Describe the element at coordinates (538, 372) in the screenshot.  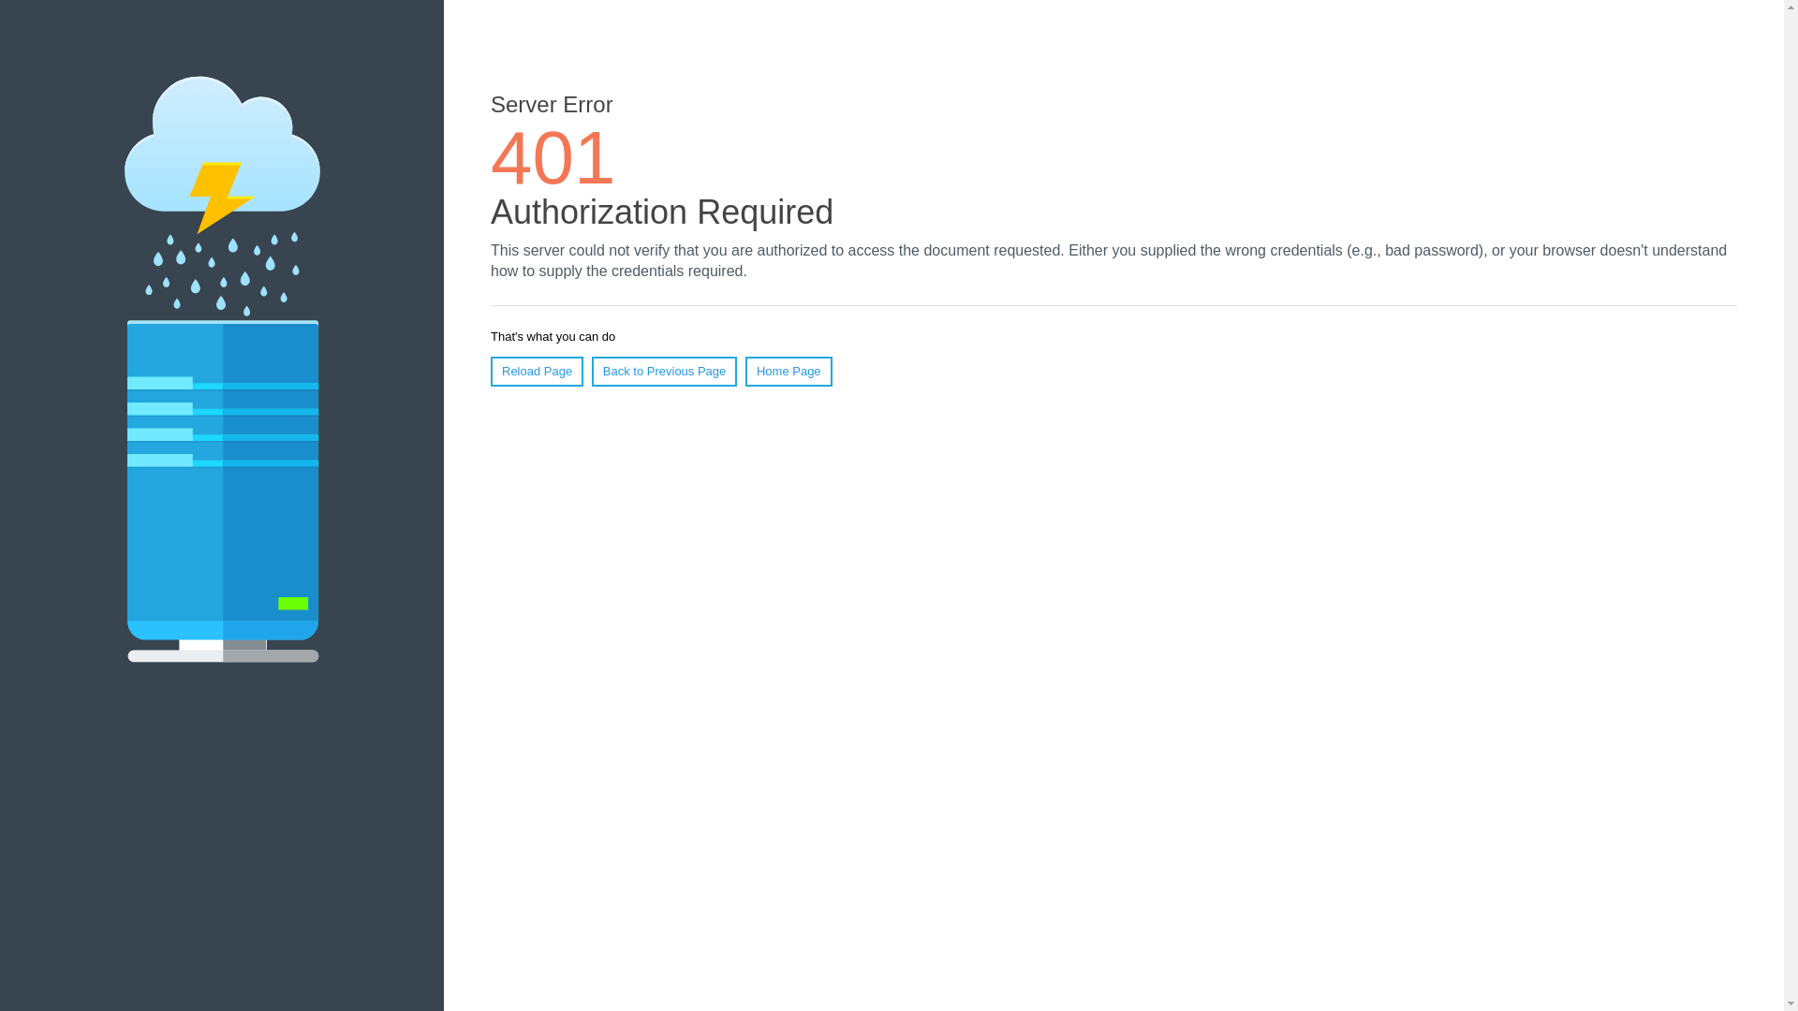
I see `Reload Page` at that location.